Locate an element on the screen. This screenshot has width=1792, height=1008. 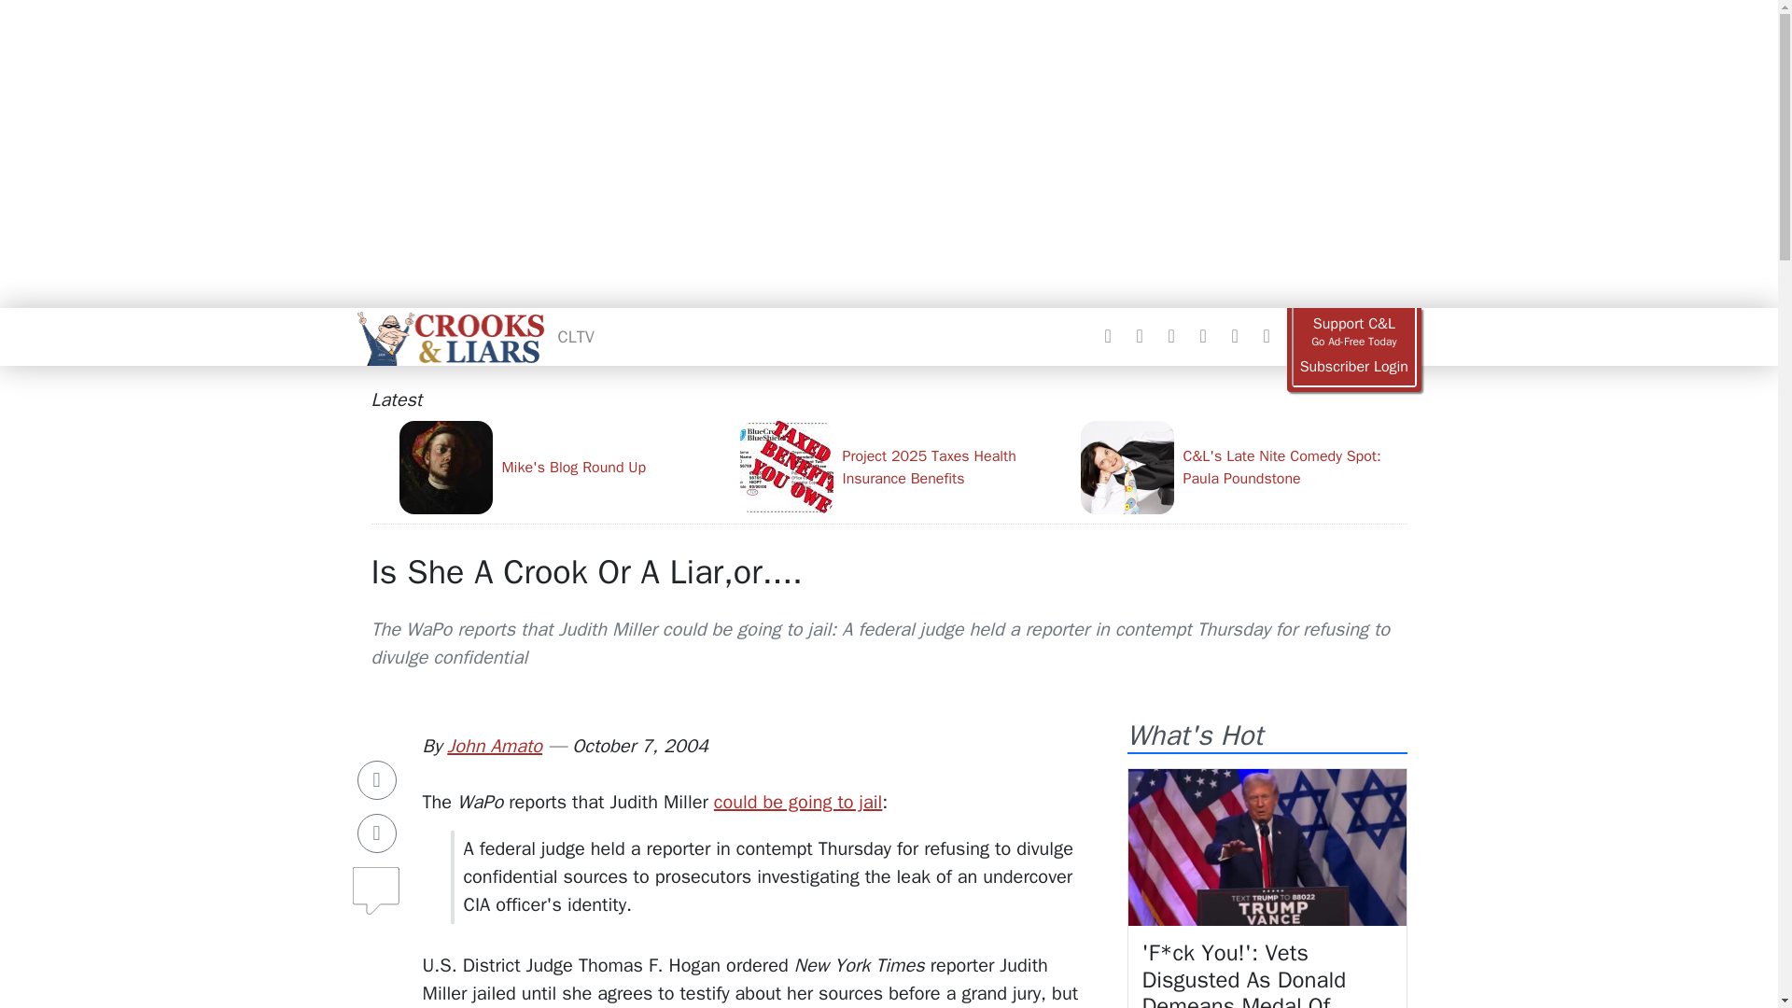
John Amato is located at coordinates (495, 747).